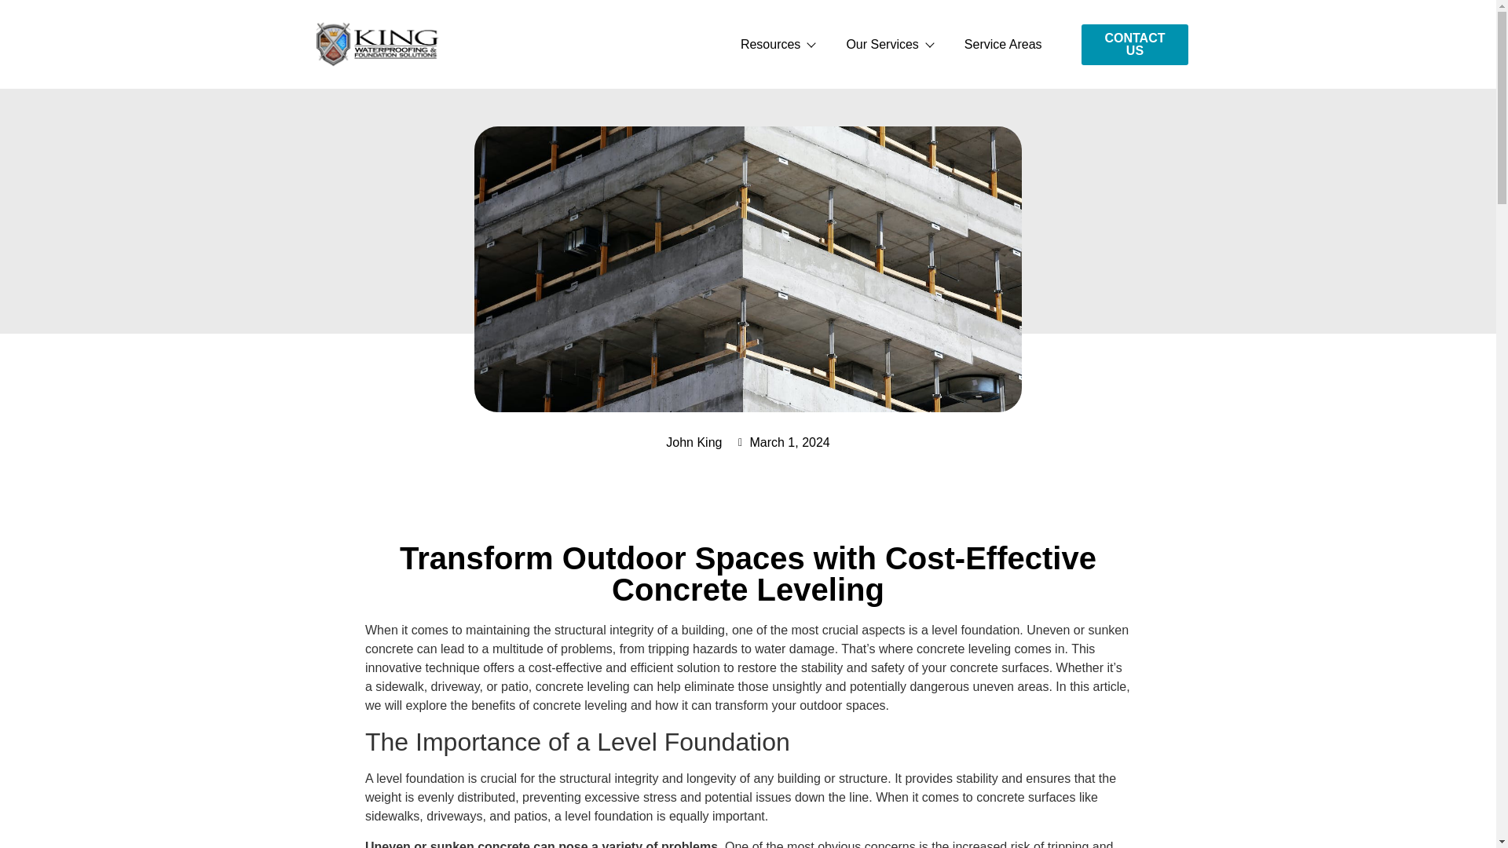 The image size is (1508, 848). What do you see at coordinates (778, 45) in the screenshot?
I see `Resources` at bounding box center [778, 45].